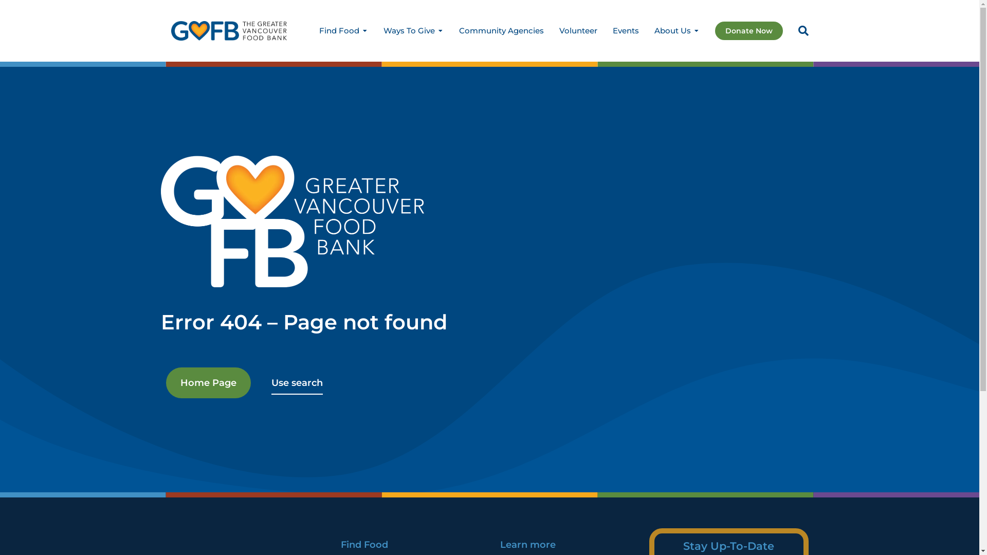  Describe the element at coordinates (677, 31) in the screenshot. I see `About Us` at that location.